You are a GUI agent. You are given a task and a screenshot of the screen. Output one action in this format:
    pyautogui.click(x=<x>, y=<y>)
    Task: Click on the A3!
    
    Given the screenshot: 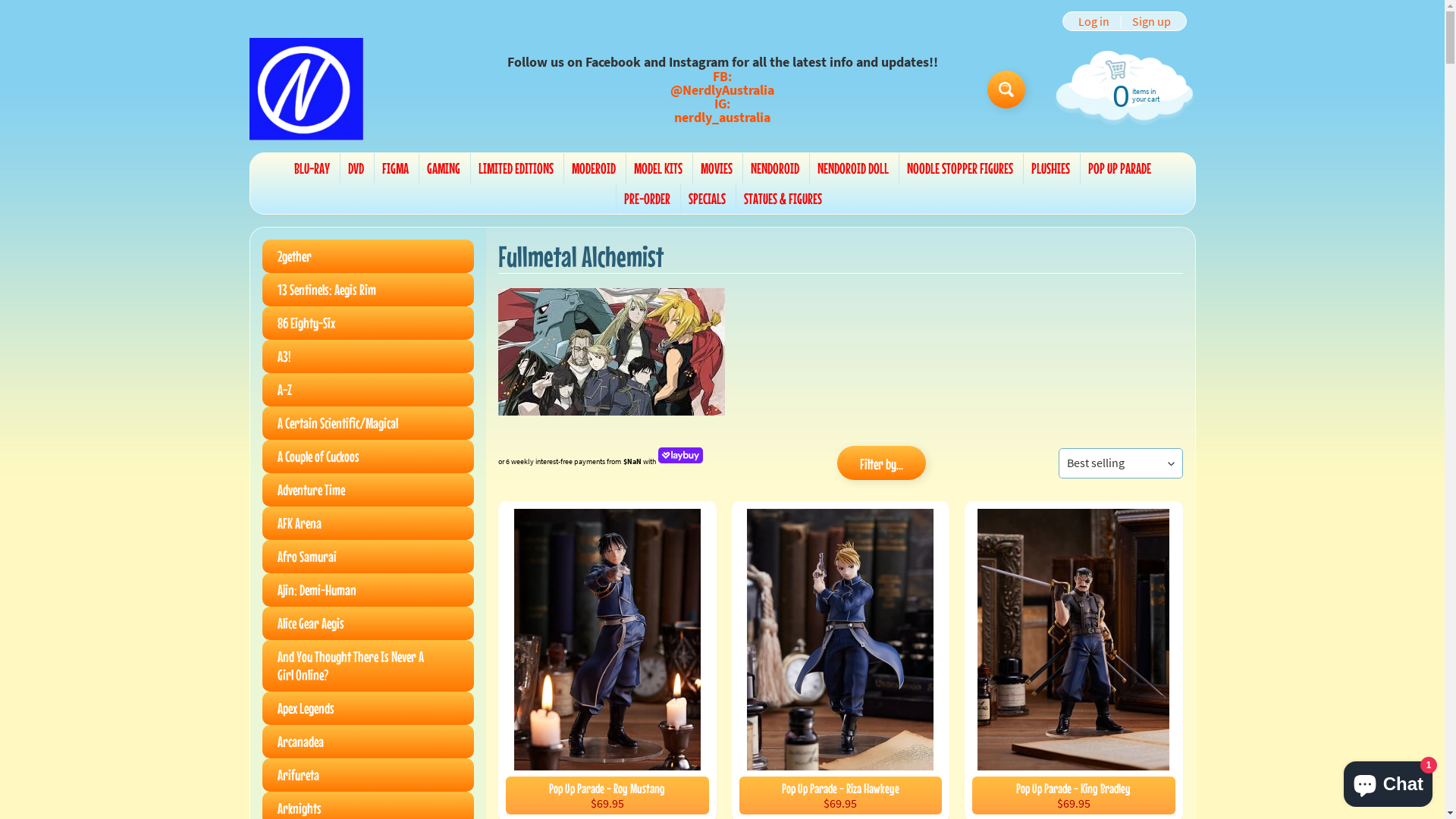 What is the action you would take?
    pyautogui.click(x=369, y=356)
    